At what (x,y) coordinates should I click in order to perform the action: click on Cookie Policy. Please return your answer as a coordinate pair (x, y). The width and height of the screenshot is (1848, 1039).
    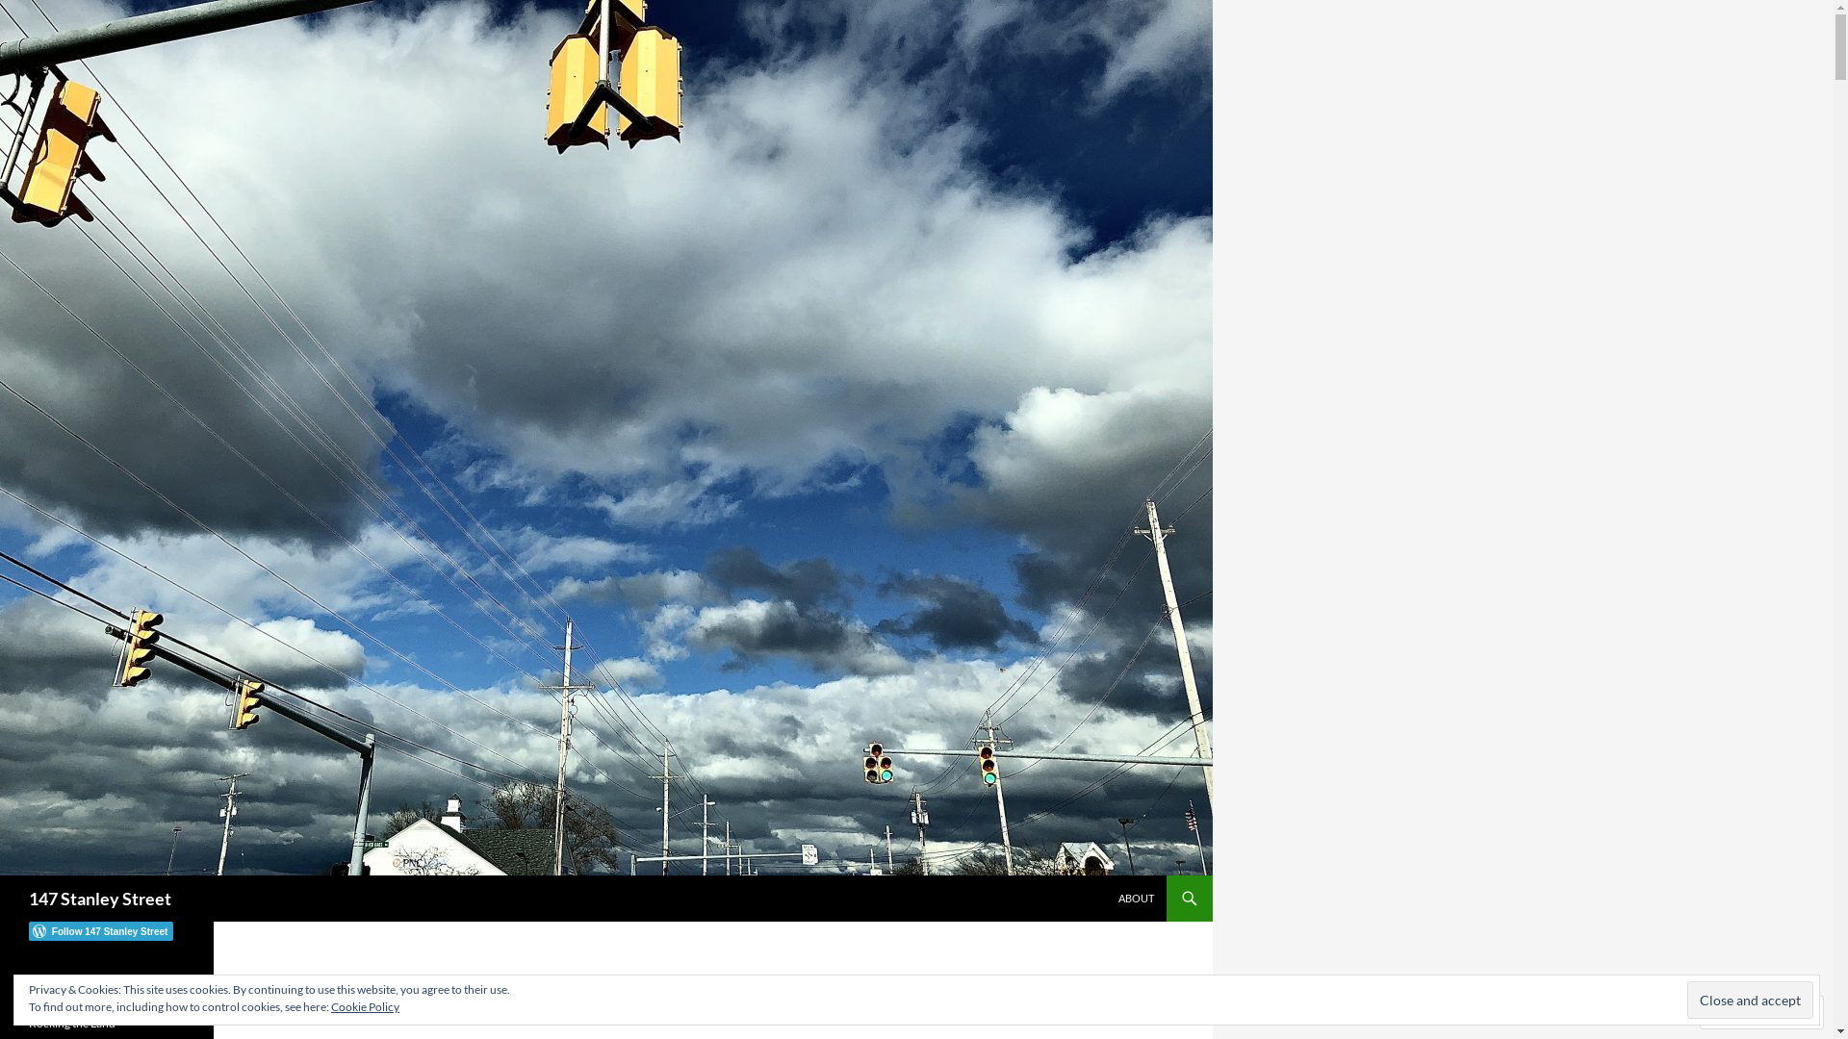
    Looking at the image, I should click on (366, 1006).